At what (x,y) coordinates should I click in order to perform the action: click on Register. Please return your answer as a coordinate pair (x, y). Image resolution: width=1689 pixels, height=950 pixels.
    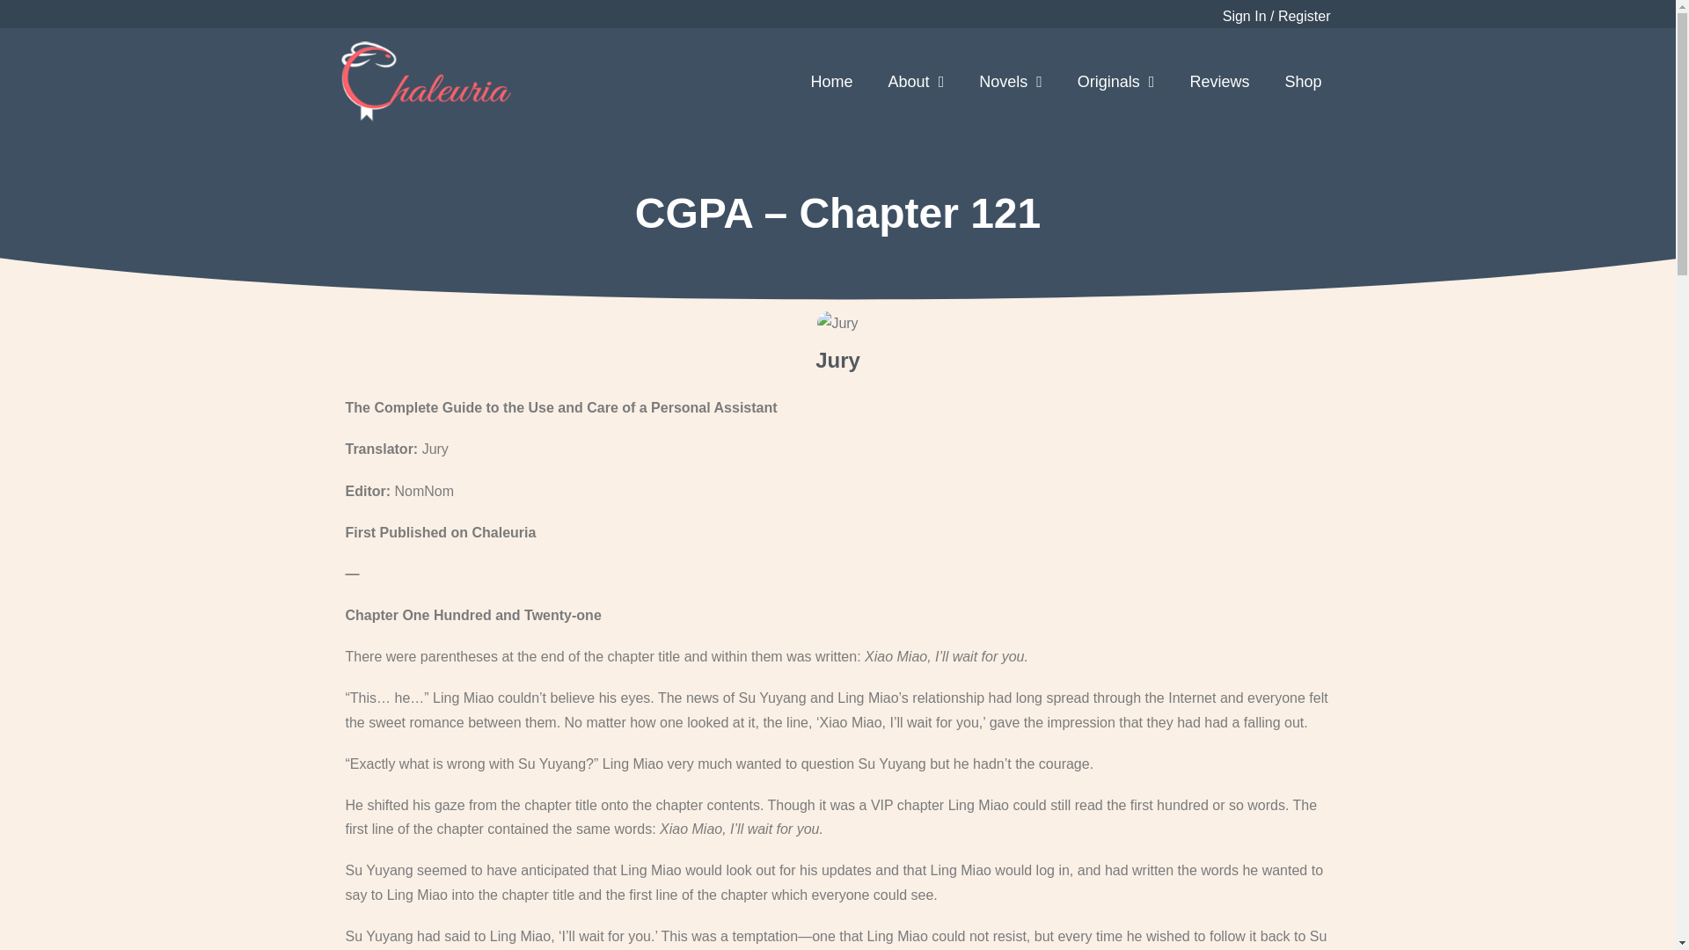
    Looking at the image, I should click on (1304, 16).